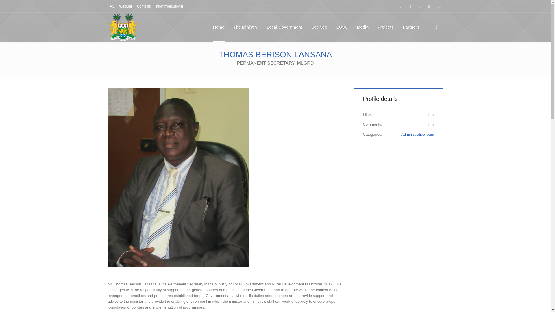 The height and width of the screenshot is (312, 555). What do you see at coordinates (429, 6) in the screenshot?
I see `Twitter` at bounding box center [429, 6].